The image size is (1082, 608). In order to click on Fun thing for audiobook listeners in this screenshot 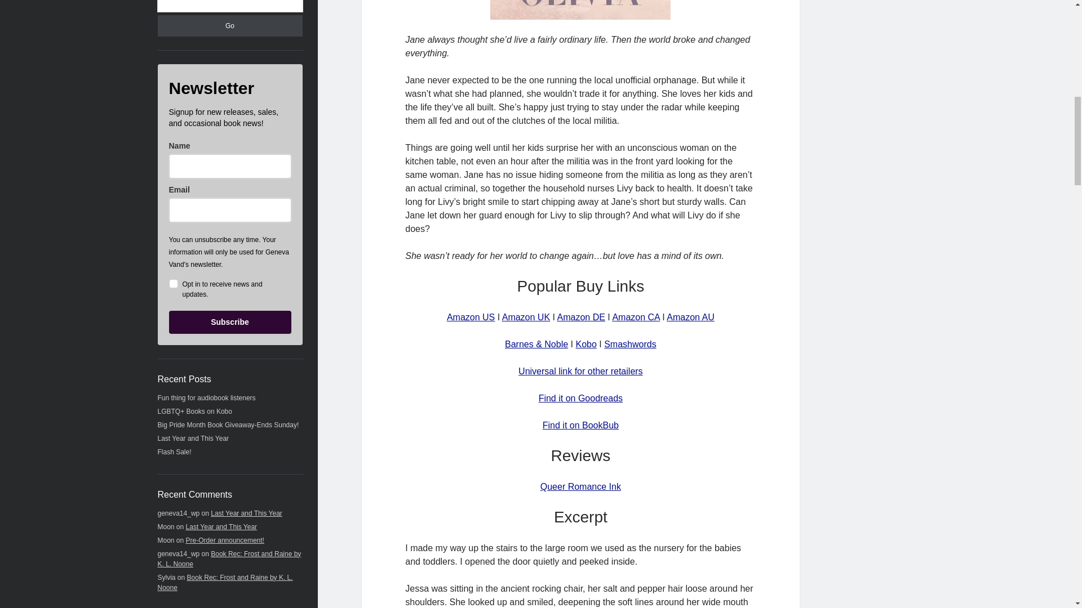, I will do `click(206, 397)`.